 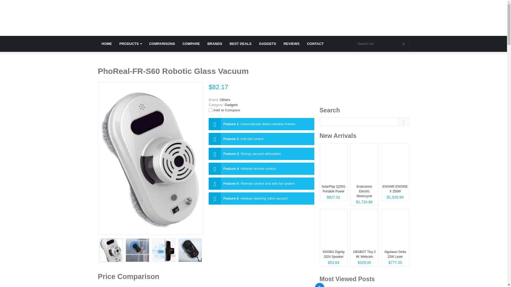 I want to click on COMPARE, so click(x=191, y=44).